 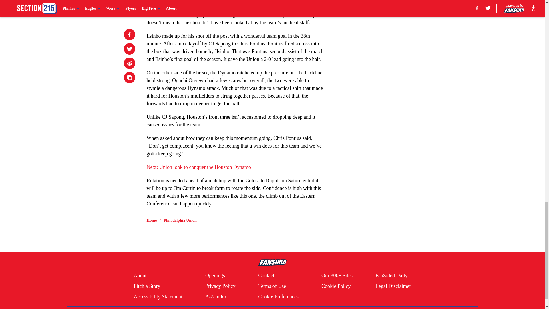 What do you see at coordinates (215, 276) in the screenshot?
I see `Openings` at bounding box center [215, 276].